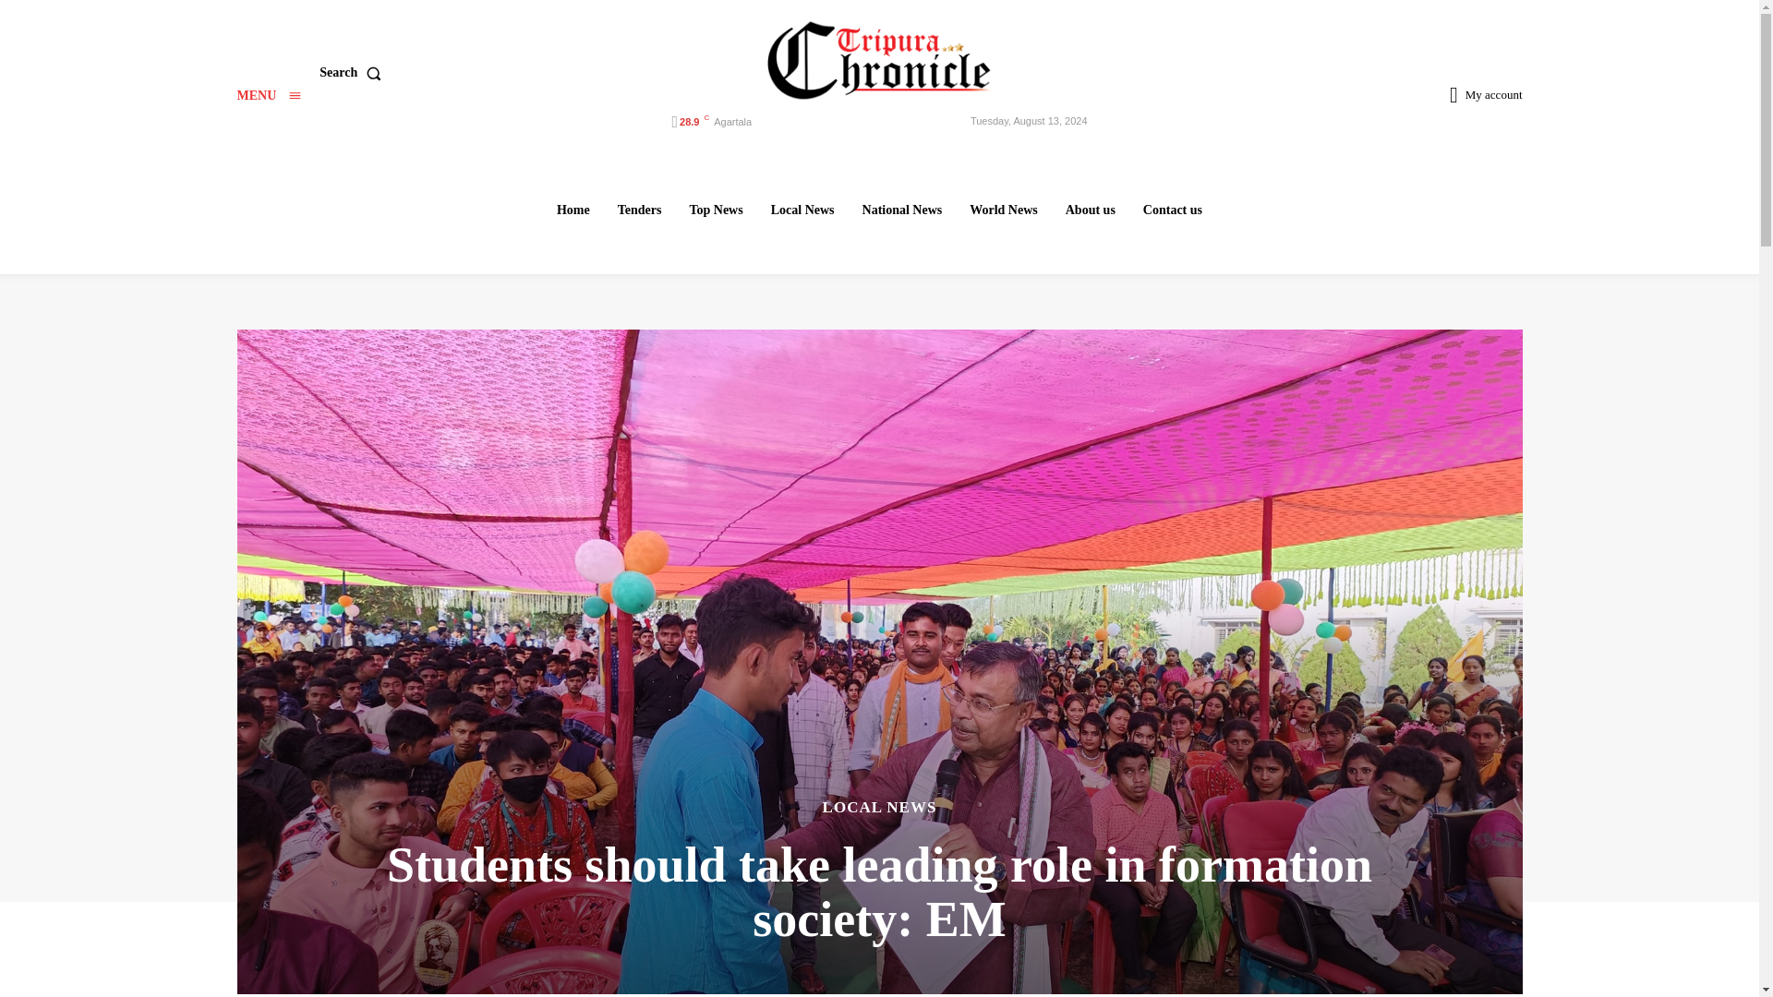 Image resolution: width=1773 pixels, height=997 pixels. Describe the element at coordinates (802, 210) in the screenshot. I see `Local News` at that location.